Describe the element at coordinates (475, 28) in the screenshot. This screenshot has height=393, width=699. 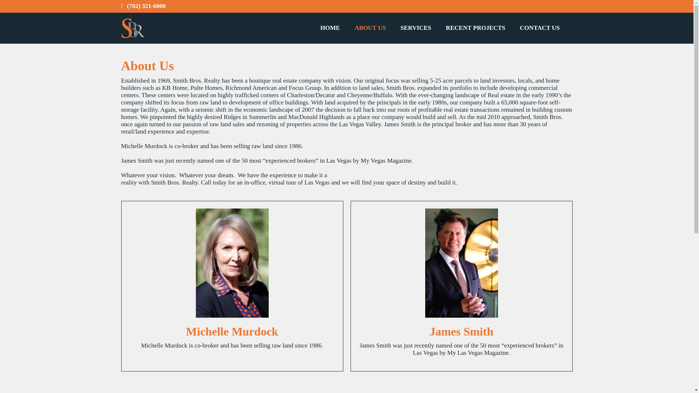
I see `RECENT PROJECTS` at that location.